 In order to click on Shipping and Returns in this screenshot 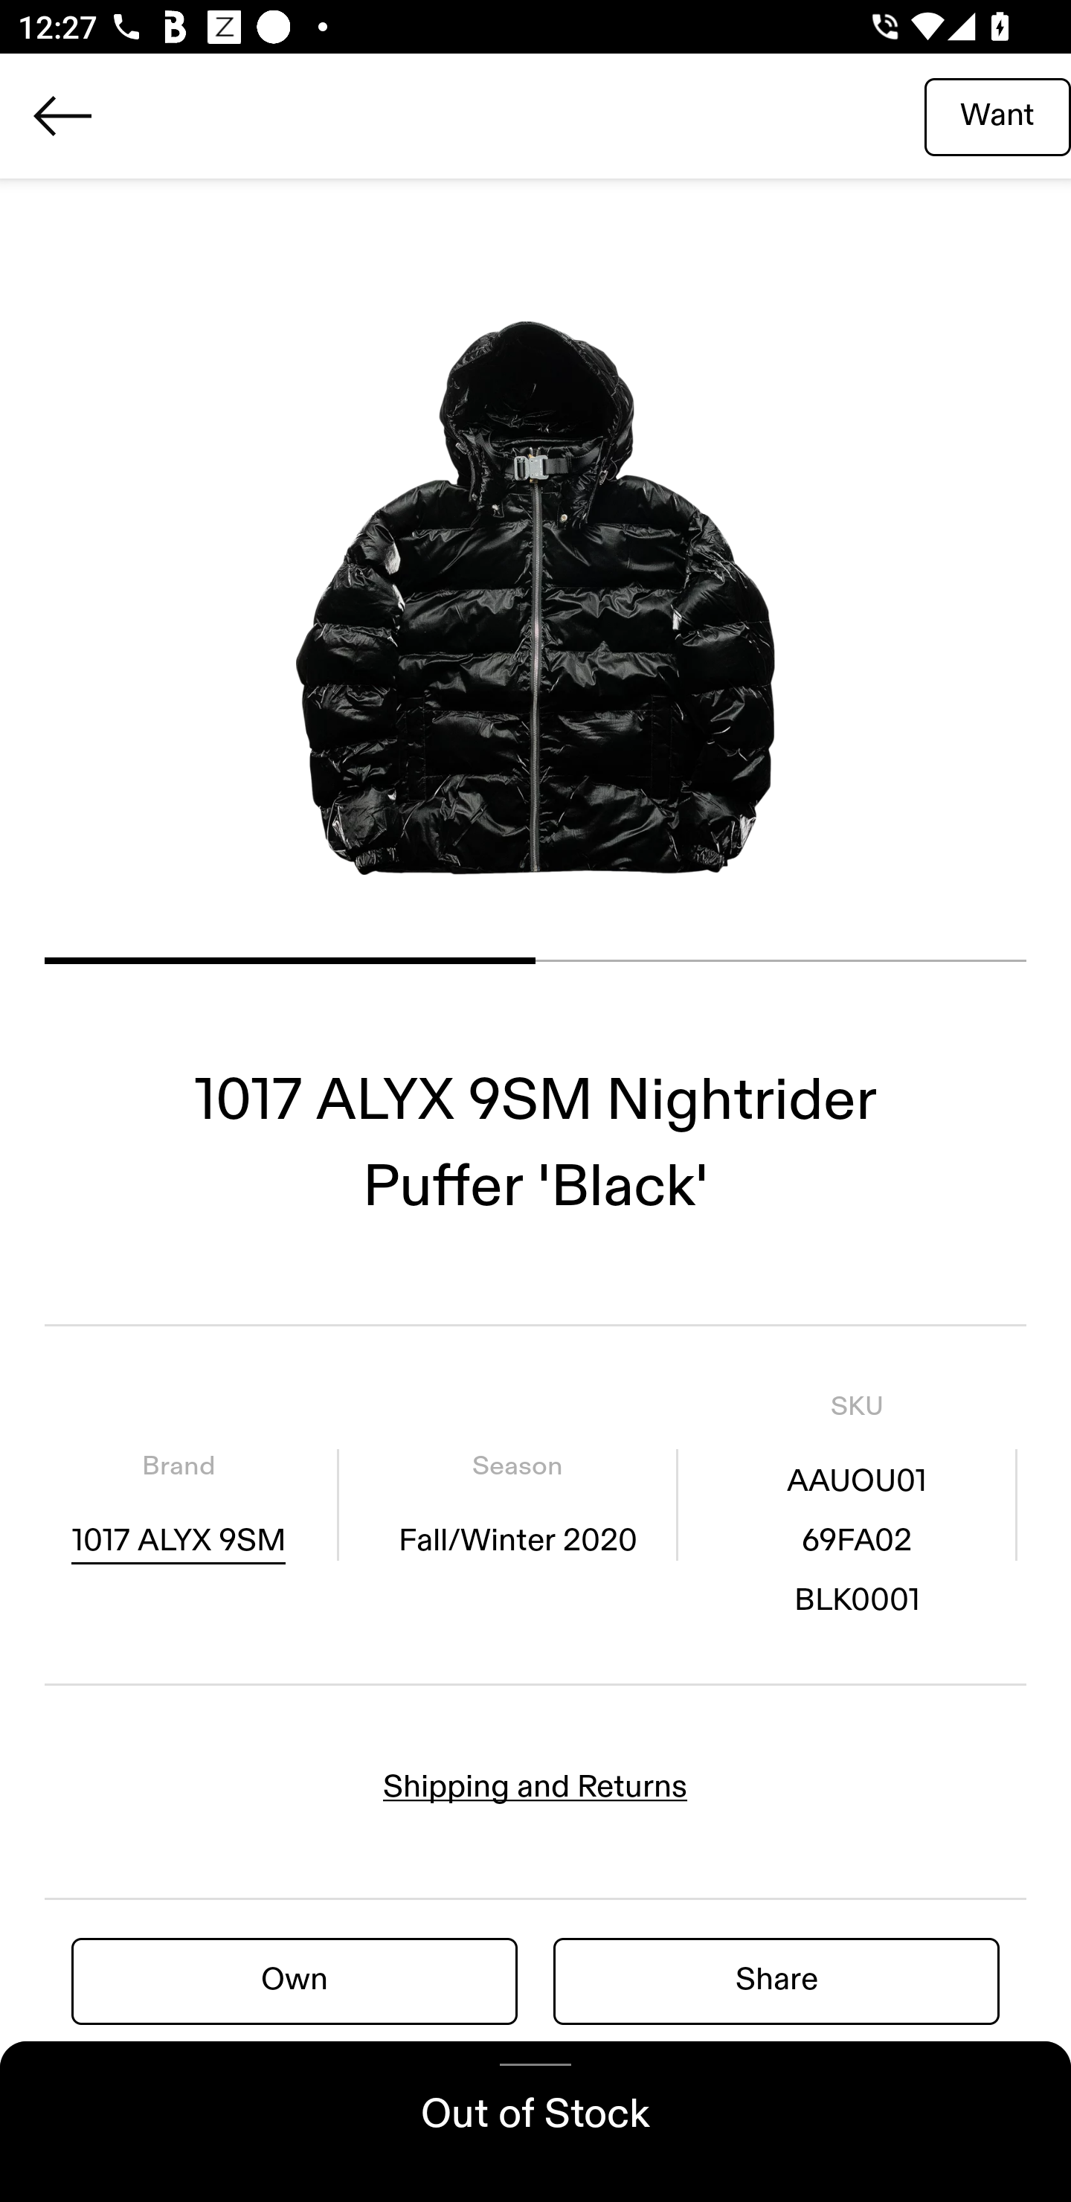, I will do `click(535, 1787)`.